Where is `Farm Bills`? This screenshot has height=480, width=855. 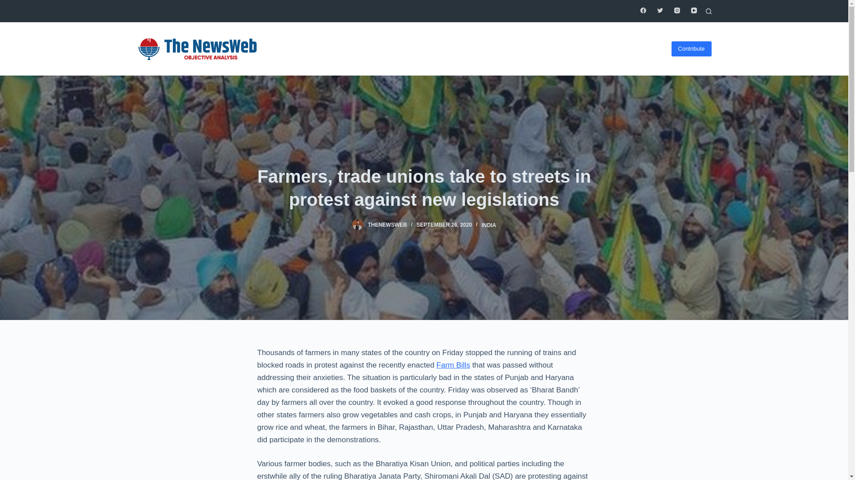 Farm Bills is located at coordinates (453, 365).